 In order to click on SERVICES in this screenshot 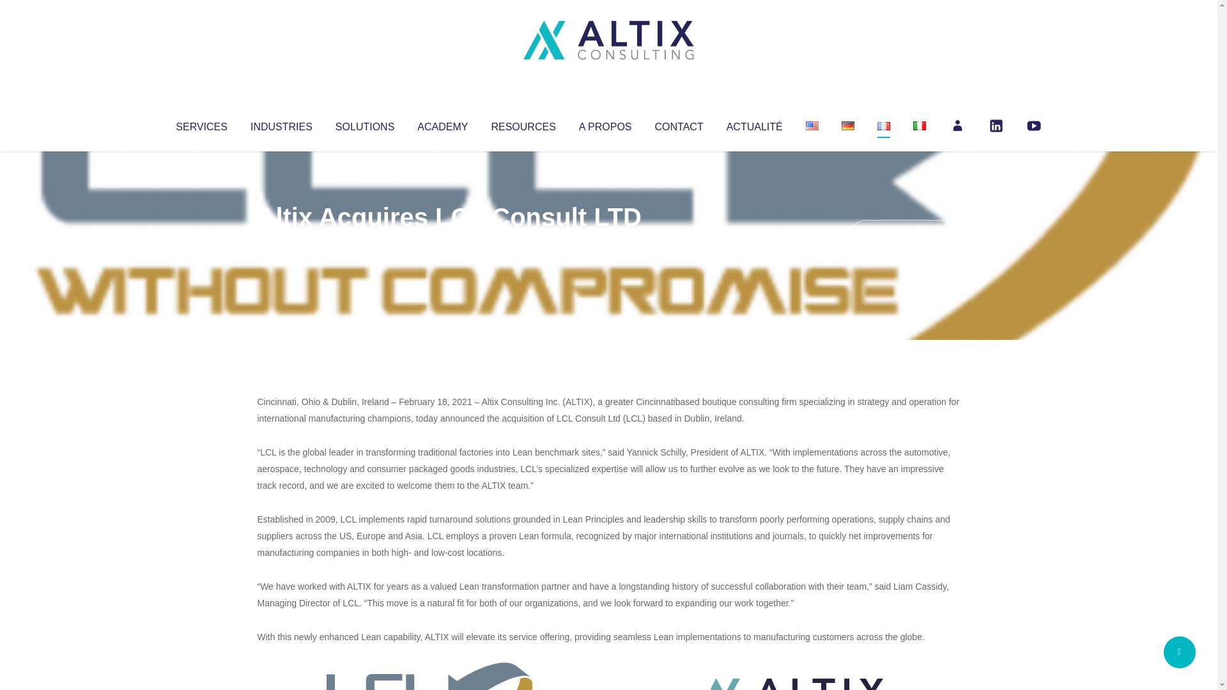, I will do `click(201, 124)`.